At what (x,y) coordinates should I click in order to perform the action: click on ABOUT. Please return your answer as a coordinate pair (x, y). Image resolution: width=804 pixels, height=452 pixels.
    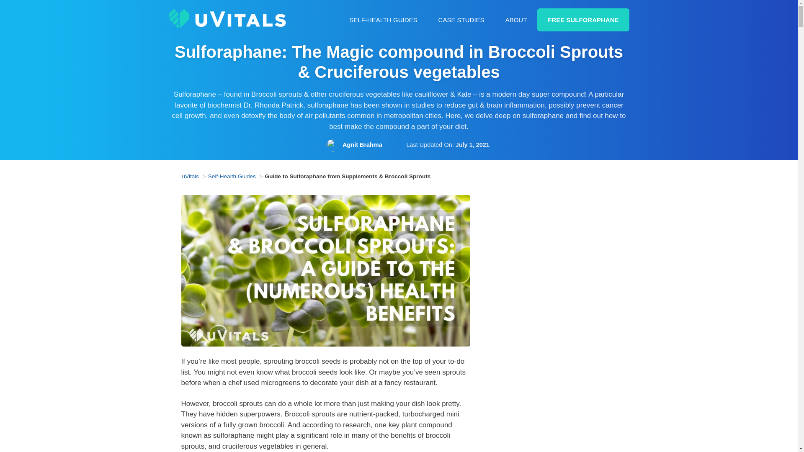
    Looking at the image, I should click on (516, 20).